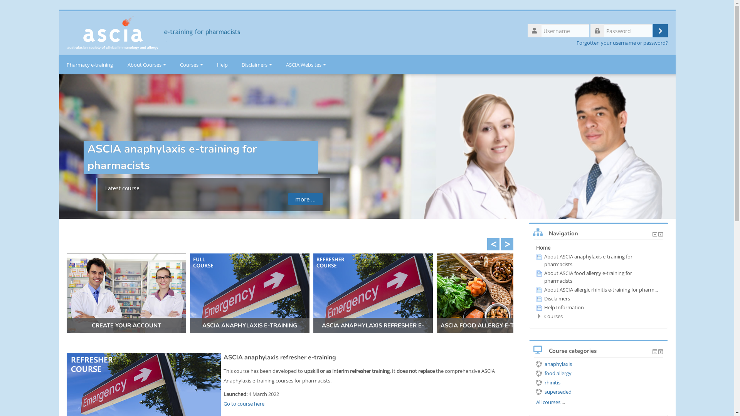  I want to click on Page, so click(539, 290).